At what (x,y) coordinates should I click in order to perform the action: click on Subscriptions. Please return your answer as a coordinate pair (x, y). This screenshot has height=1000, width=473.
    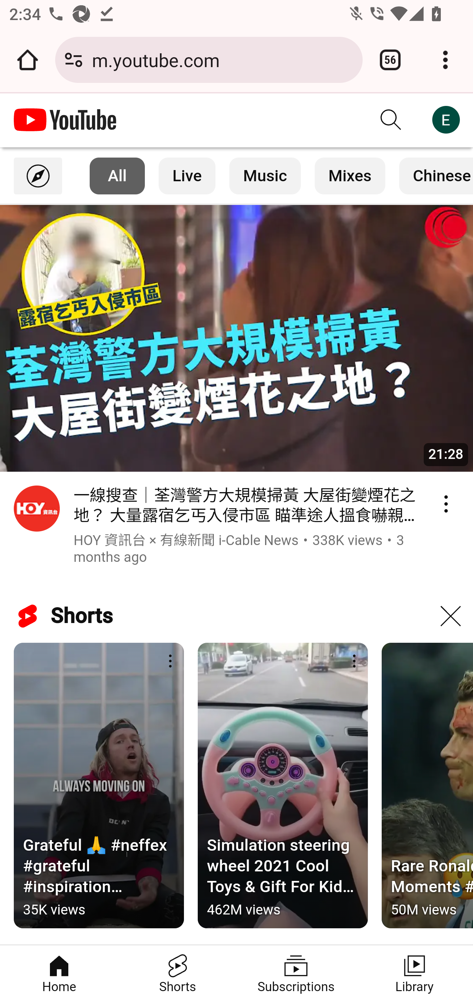
    Looking at the image, I should click on (296, 972).